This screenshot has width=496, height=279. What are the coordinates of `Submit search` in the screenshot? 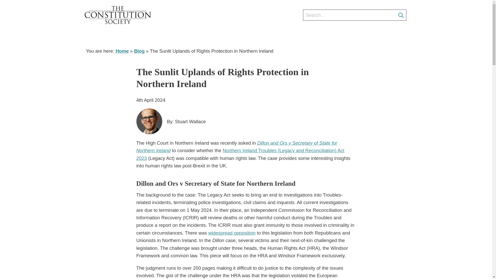 It's located at (402, 15).